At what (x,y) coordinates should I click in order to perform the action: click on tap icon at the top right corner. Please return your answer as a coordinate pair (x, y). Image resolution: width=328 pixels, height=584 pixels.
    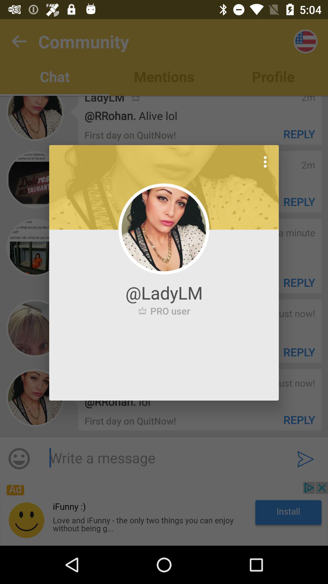
    Looking at the image, I should click on (265, 162).